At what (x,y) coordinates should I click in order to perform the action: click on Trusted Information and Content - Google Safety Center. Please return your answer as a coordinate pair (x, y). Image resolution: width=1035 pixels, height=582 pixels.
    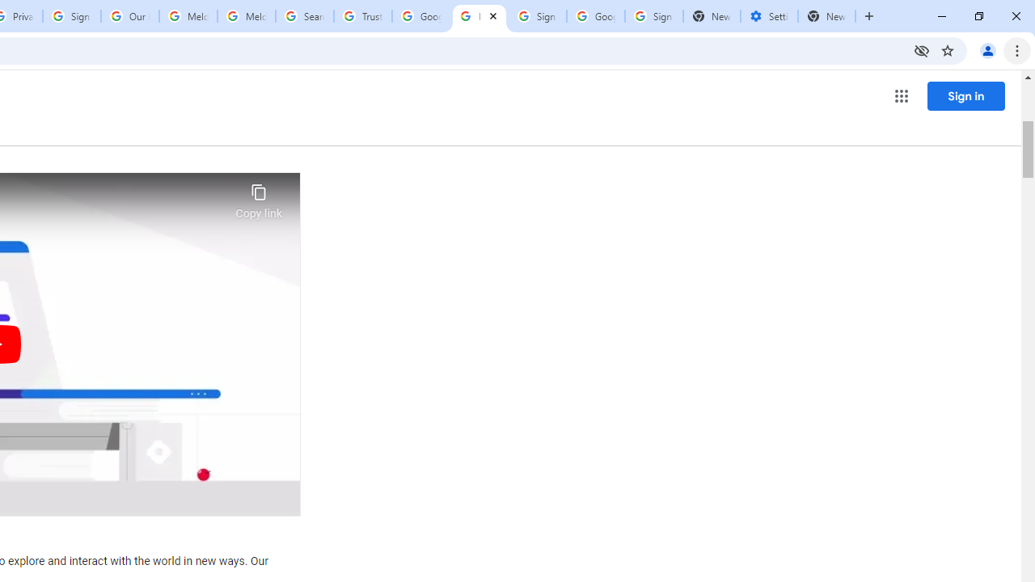
    Looking at the image, I should click on (363, 16).